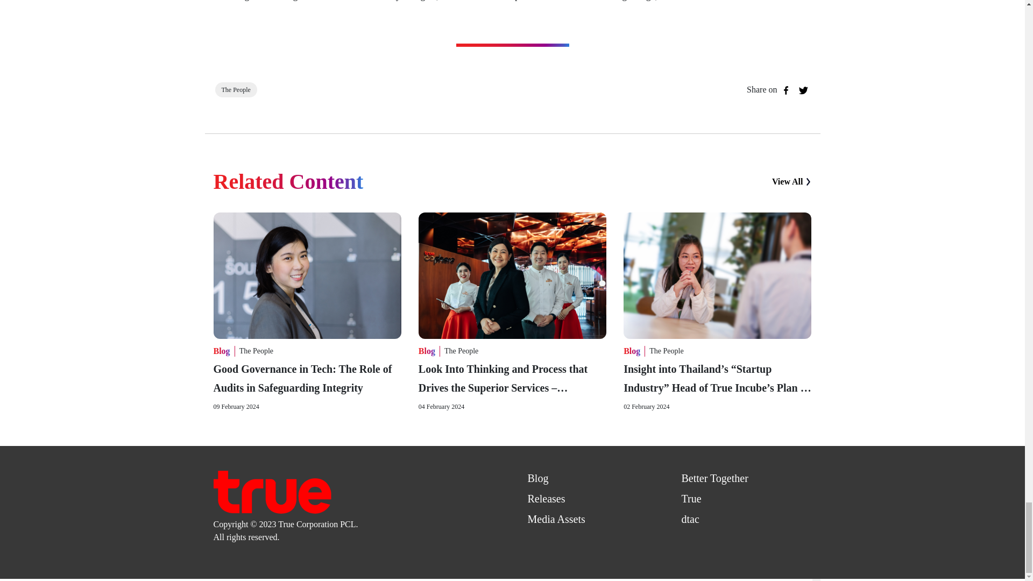 This screenshot has width=1033, height=581. Describe the element at coordinates (714, 478) in the screenshot. I see `Better Together` at that location.